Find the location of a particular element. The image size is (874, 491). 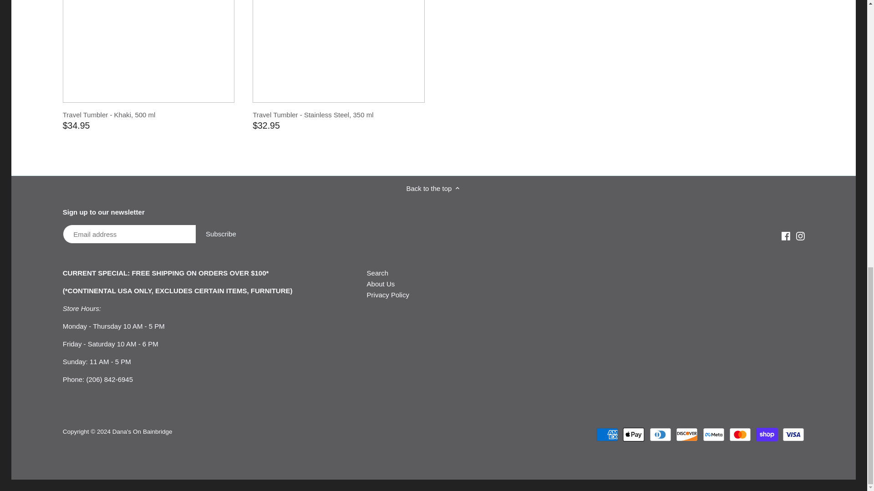

Instagram is located at coordinates (799, 236).